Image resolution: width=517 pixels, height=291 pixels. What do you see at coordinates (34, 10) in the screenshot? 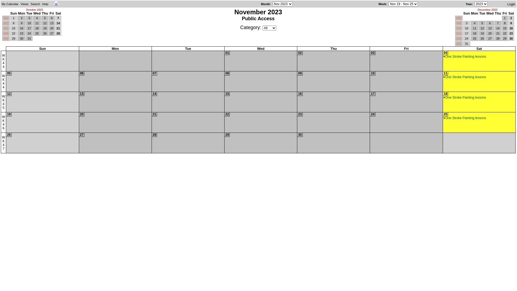
I see `October 2023` at bounding box center [34, 10].